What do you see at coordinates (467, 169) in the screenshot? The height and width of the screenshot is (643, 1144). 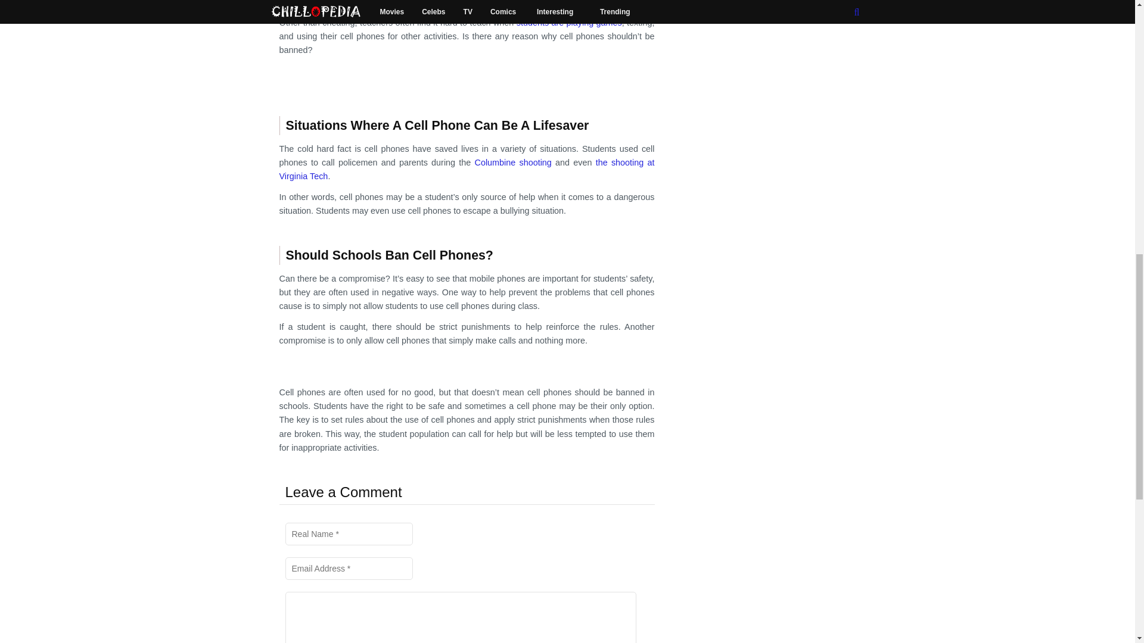 I see `the shooting at Virginia Tech` at bounding box center [467, 169].